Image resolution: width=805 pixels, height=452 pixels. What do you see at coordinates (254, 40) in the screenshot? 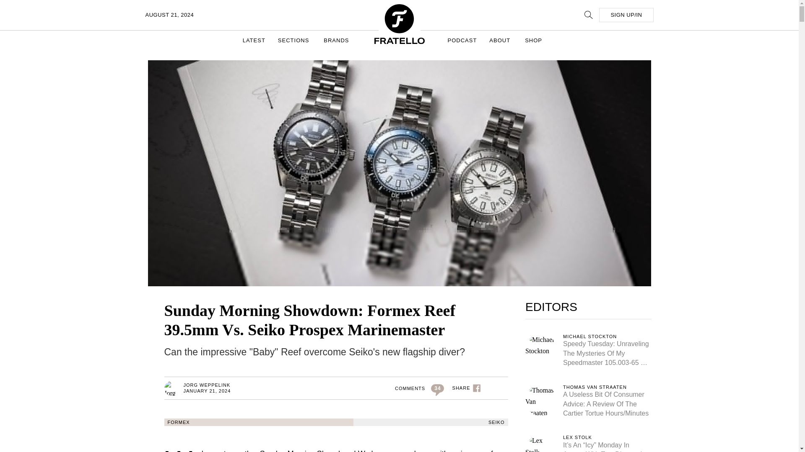
I see `LATEST` at bounding box center [254, 40].